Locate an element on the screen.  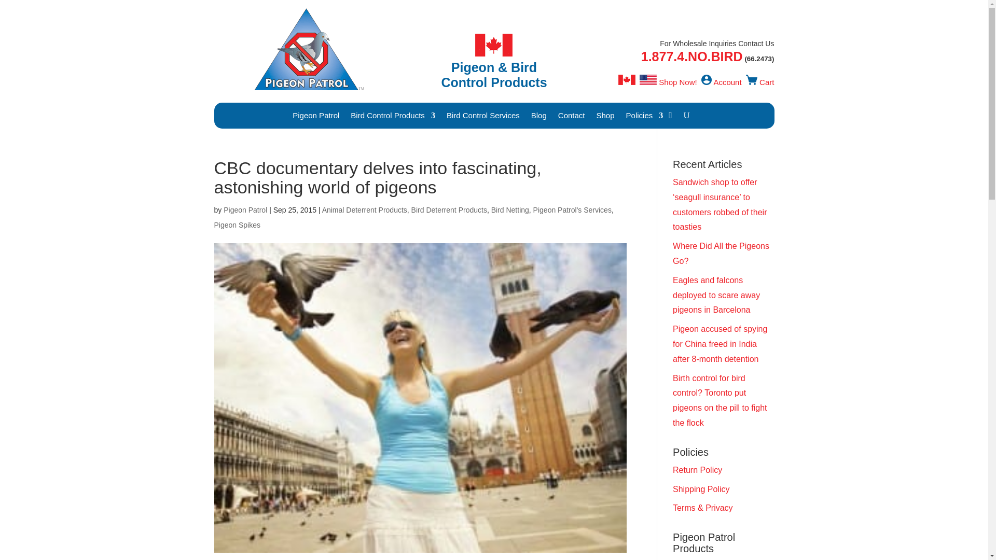
Pigeon Patrol is located at coordinates (316, 117).